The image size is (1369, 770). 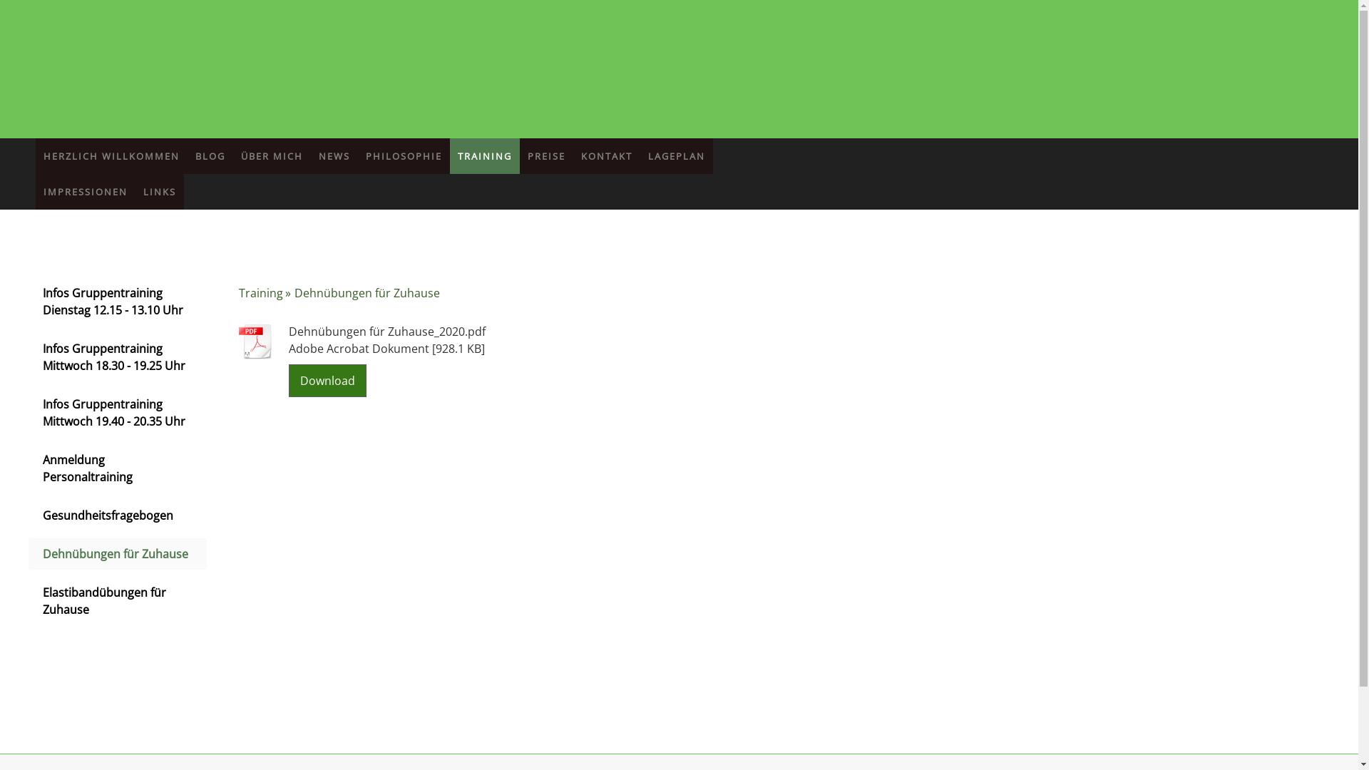 I want to click on Infos Gruppentraining Mittwoch 18.30 - 19.25 Uhr, so click(x=118, y=357).